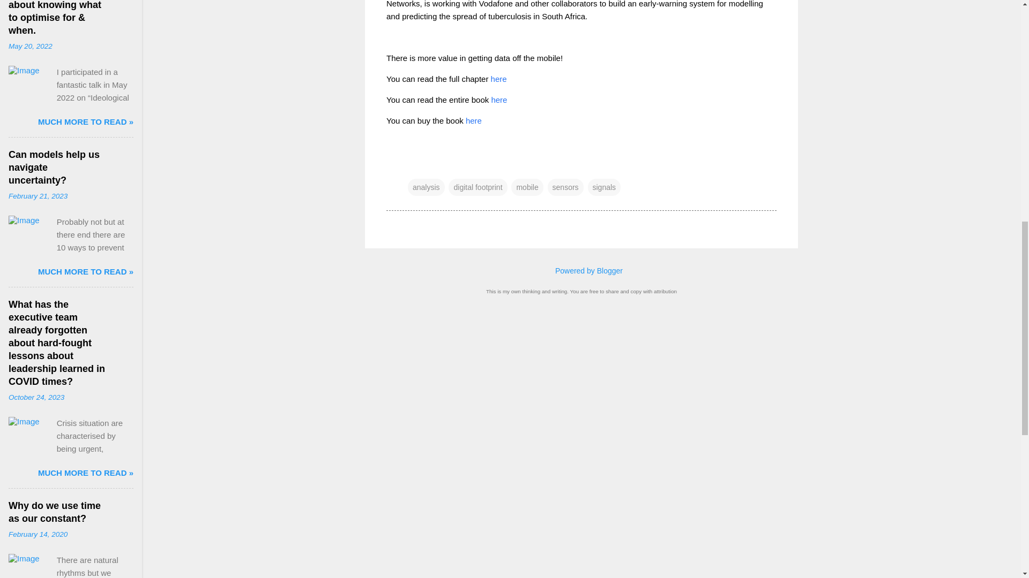  Describe the element at coordinates (54, 167) in the screenshot. I see `Can models help us navigate uncertainty?` at that location.